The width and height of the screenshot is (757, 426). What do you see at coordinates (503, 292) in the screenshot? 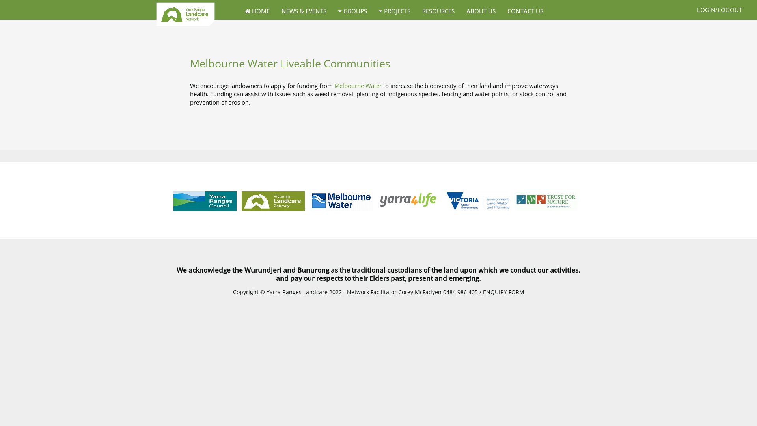
I see `ENQUIRY FORM` at bounding box center [503, 292].